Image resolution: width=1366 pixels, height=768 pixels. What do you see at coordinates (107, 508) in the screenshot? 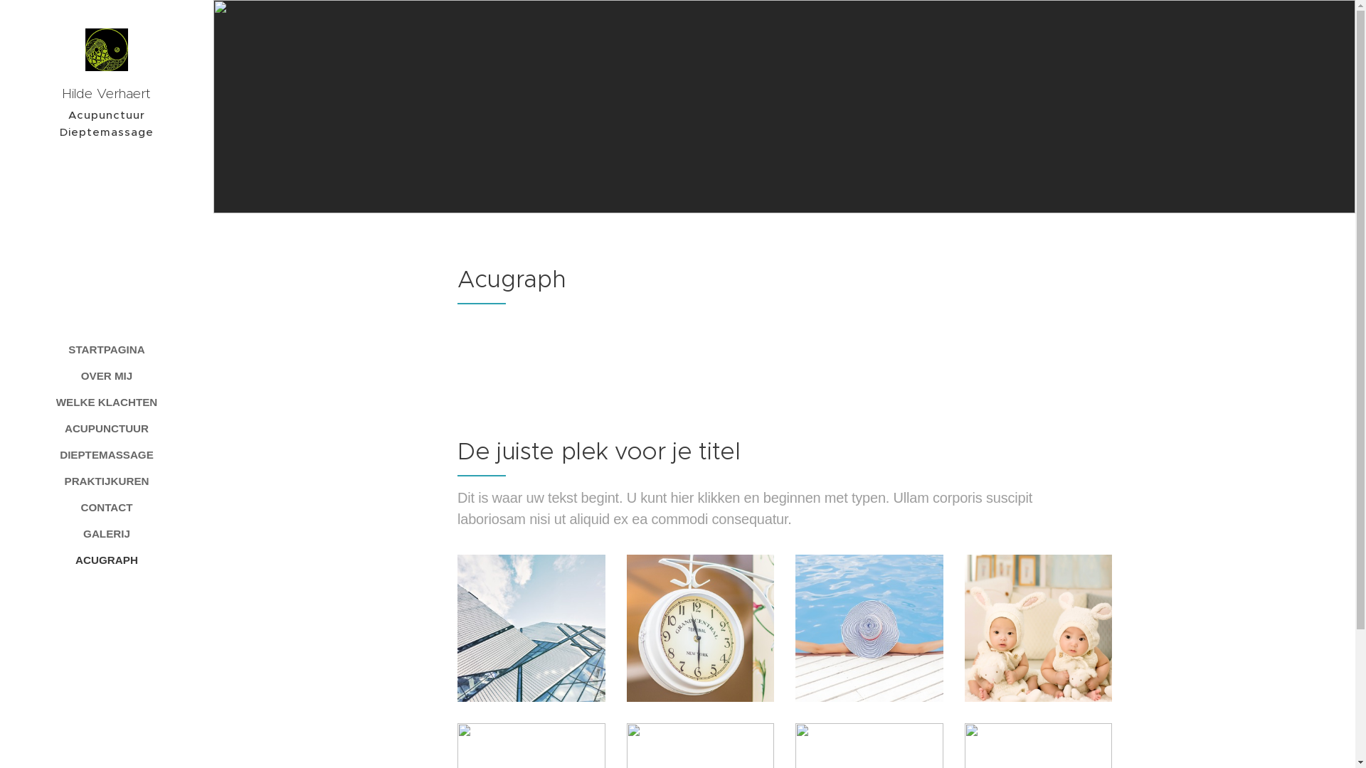
I see `CONTACT` at bounding box center [107, 508].